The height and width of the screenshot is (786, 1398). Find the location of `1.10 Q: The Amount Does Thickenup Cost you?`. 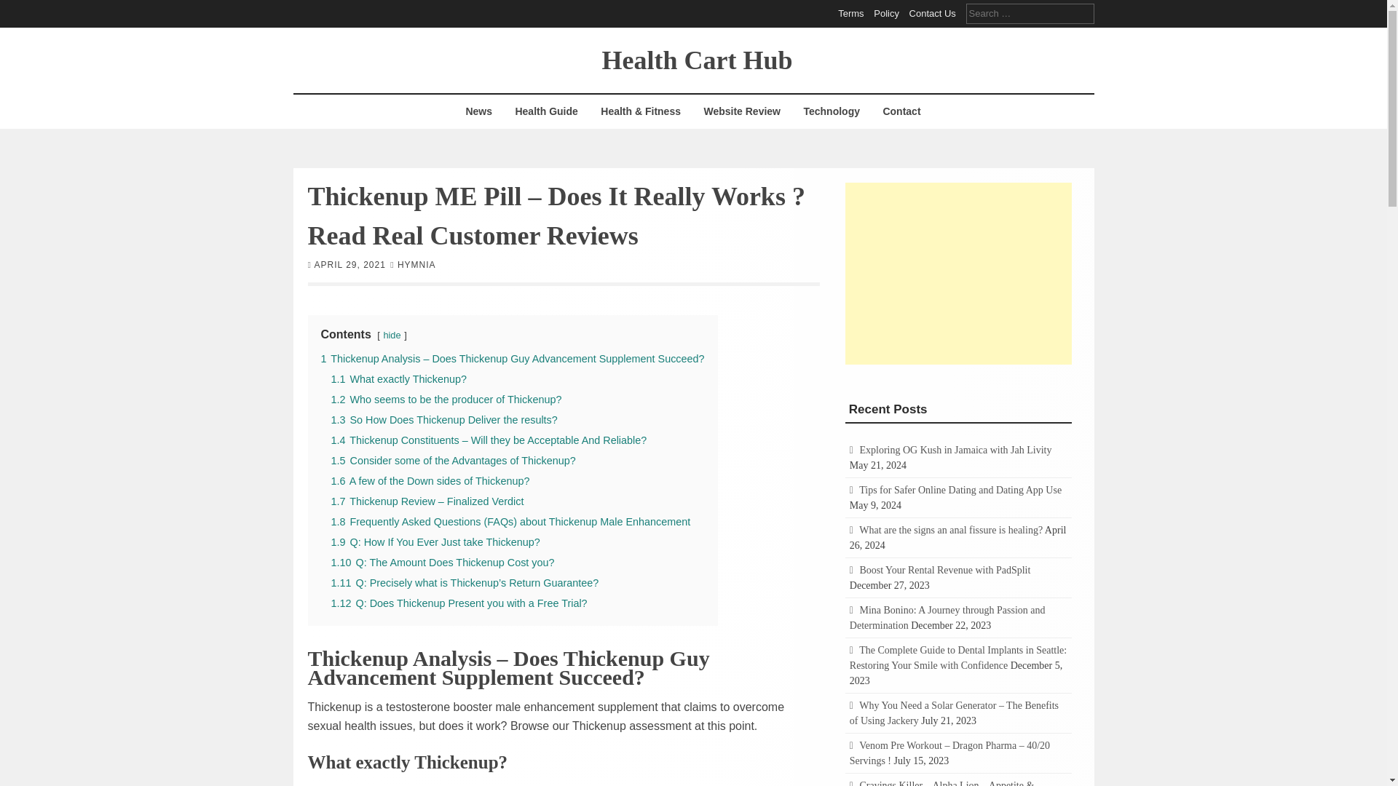

1.10 Q: The Amount Does Thickenup Cost you? is located at coordinates (441, 561).